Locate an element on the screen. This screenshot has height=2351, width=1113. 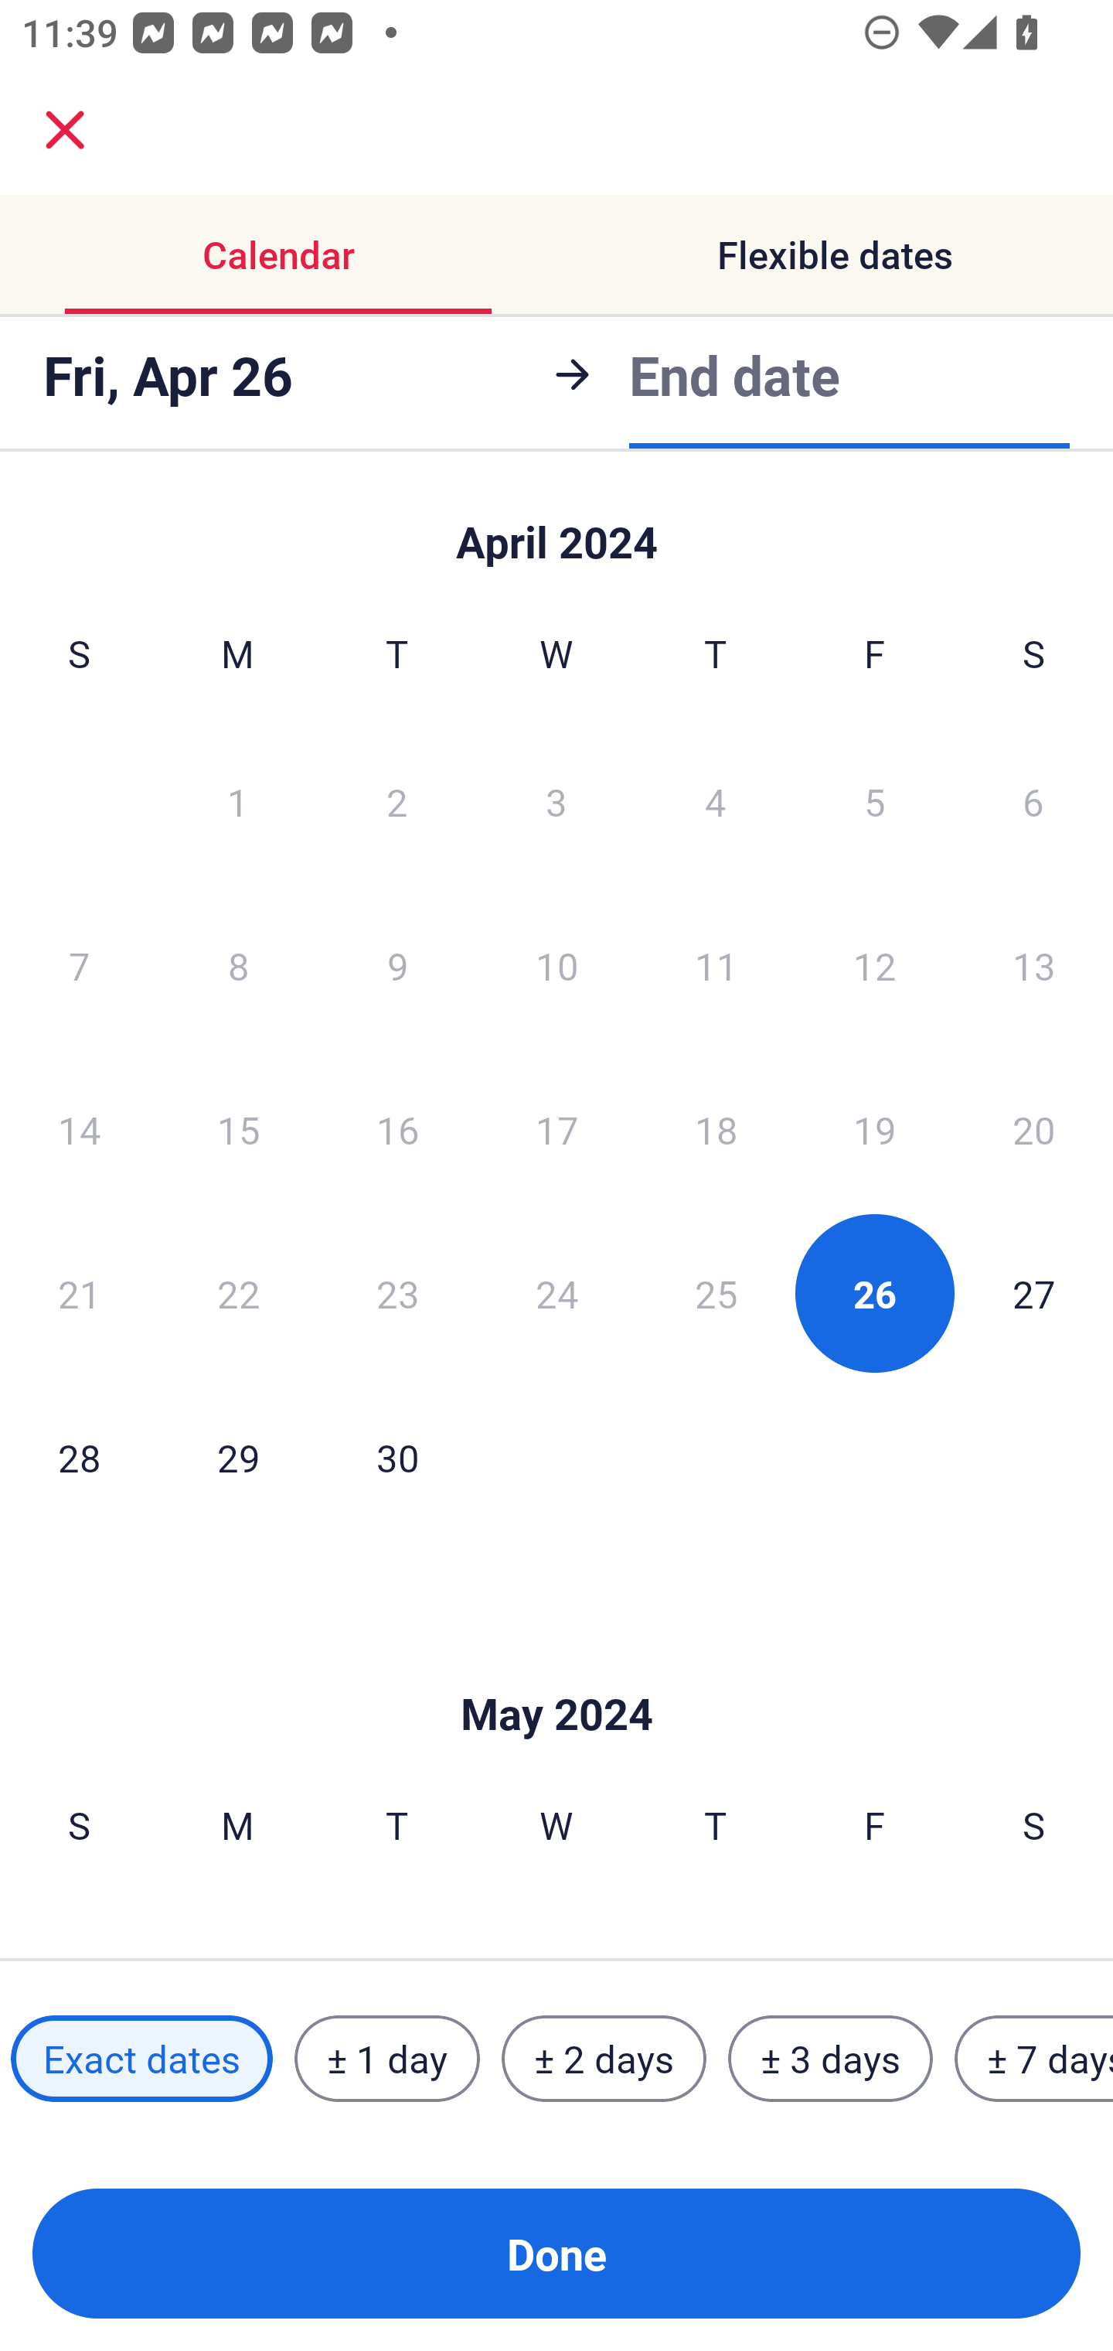
27 Saturday, April 27, 2024 is located at coordinates (1034, 1293).